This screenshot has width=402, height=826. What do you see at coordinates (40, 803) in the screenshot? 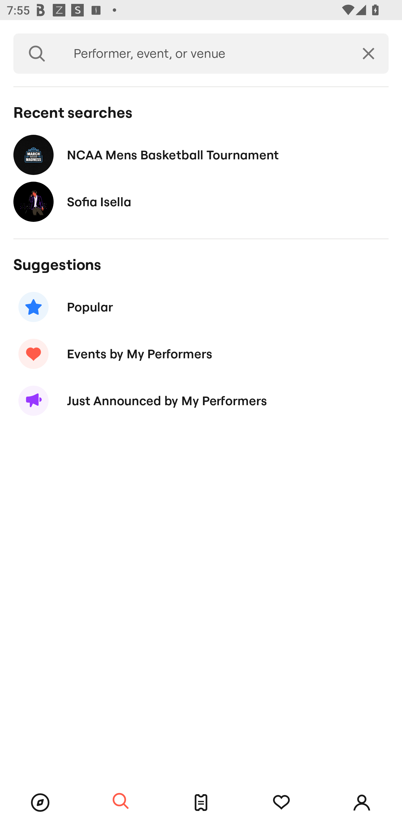
I see `Browse` at bounding box center [40, 803].